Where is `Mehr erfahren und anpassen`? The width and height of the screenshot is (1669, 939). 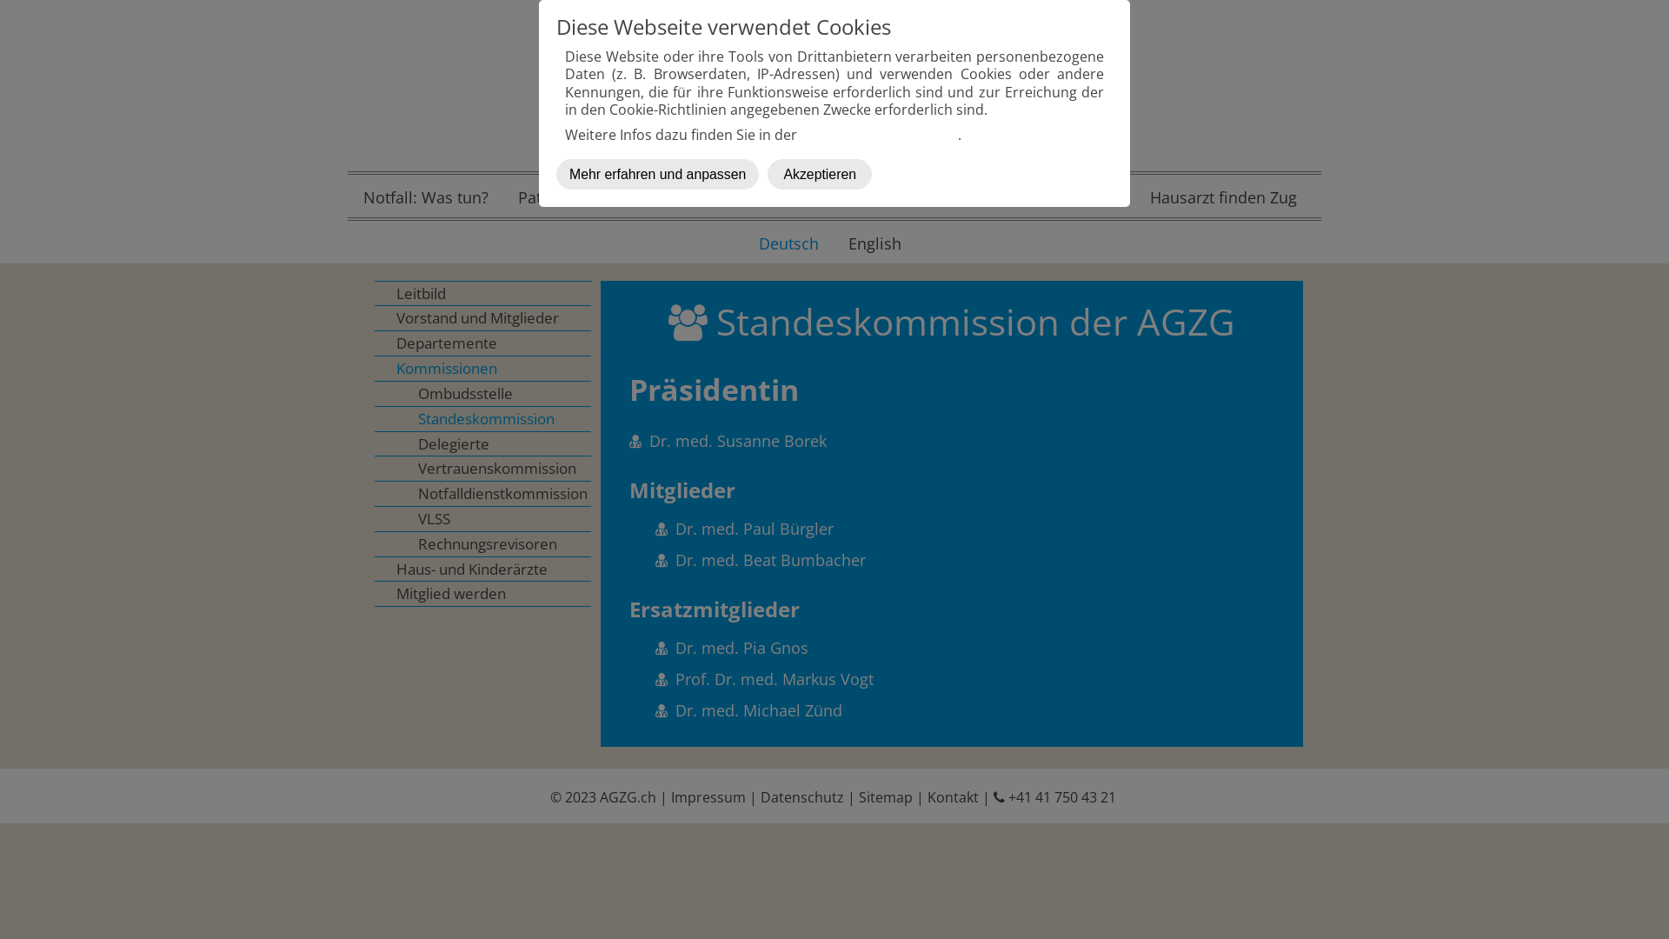 Mehr erfahren und anpassen is located at coordinates (657, 174).